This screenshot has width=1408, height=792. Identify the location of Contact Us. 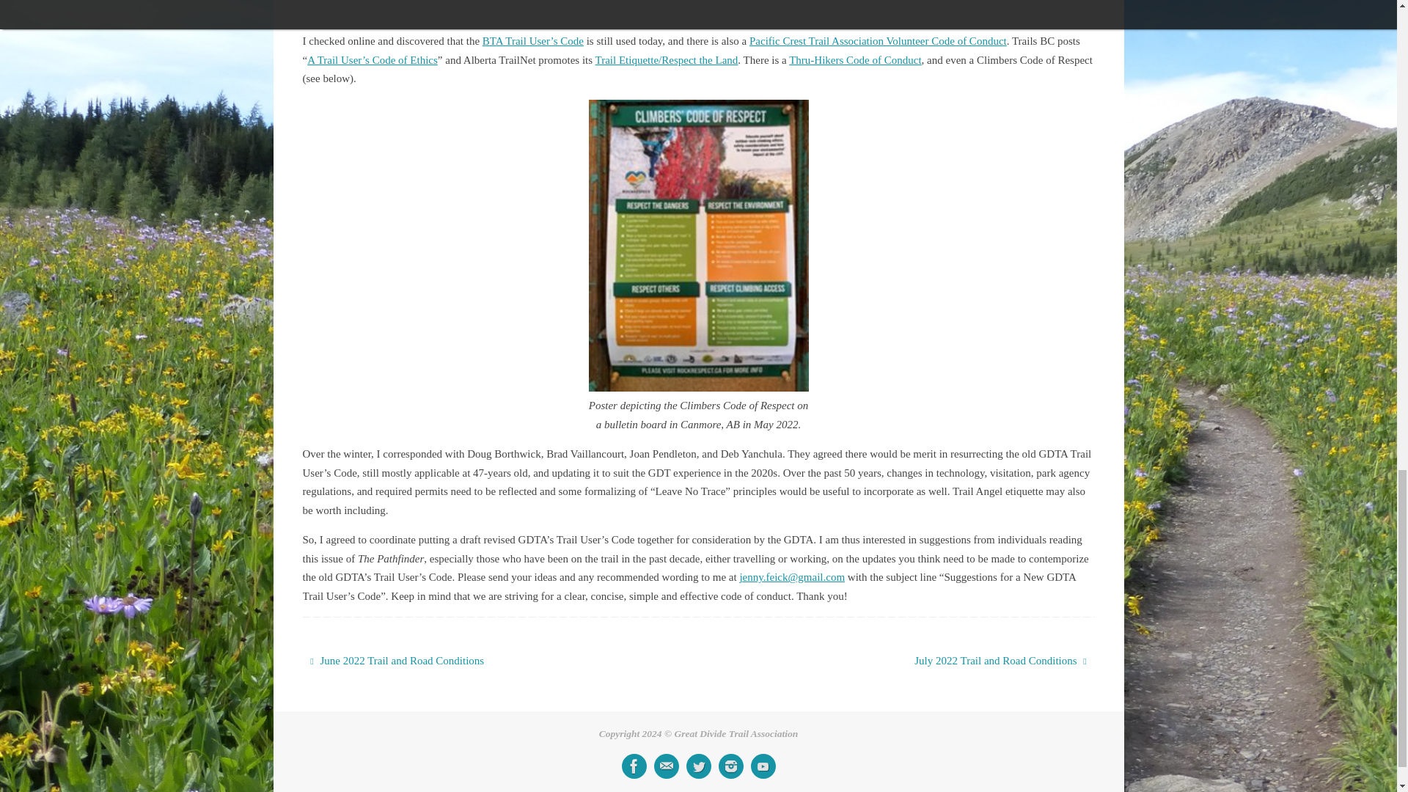
(666, 766).